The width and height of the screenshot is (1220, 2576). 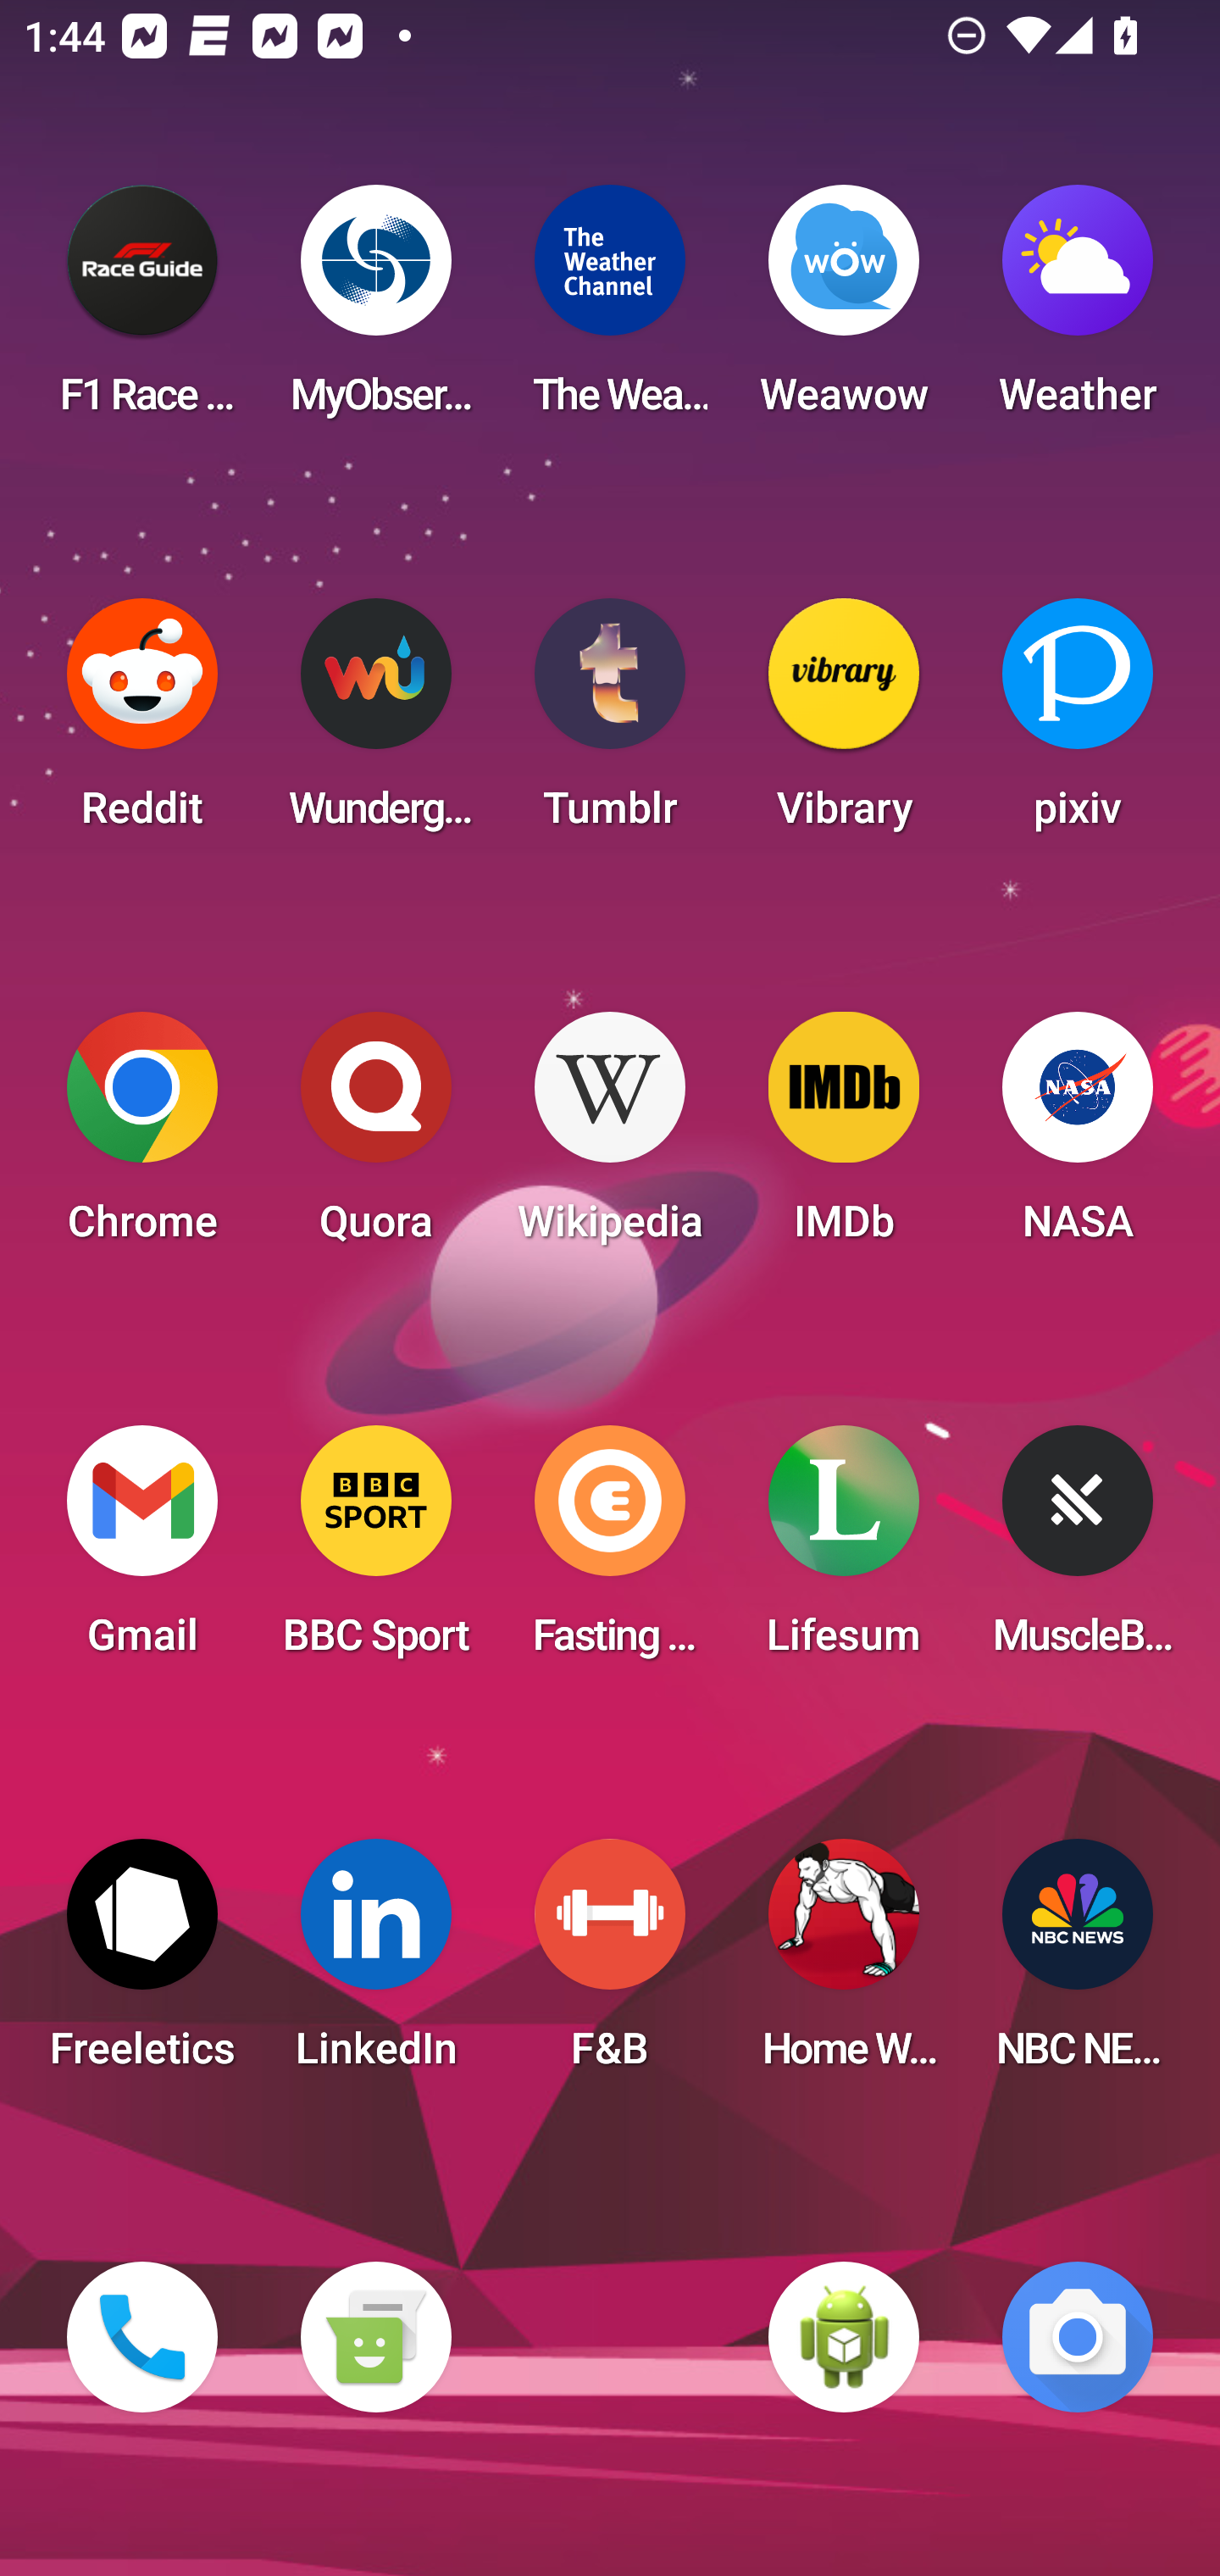 What do you see at coordinates (610, 1551) in the screenshot?
I see `Fasting Coach` at bounding box center [610, 1551].